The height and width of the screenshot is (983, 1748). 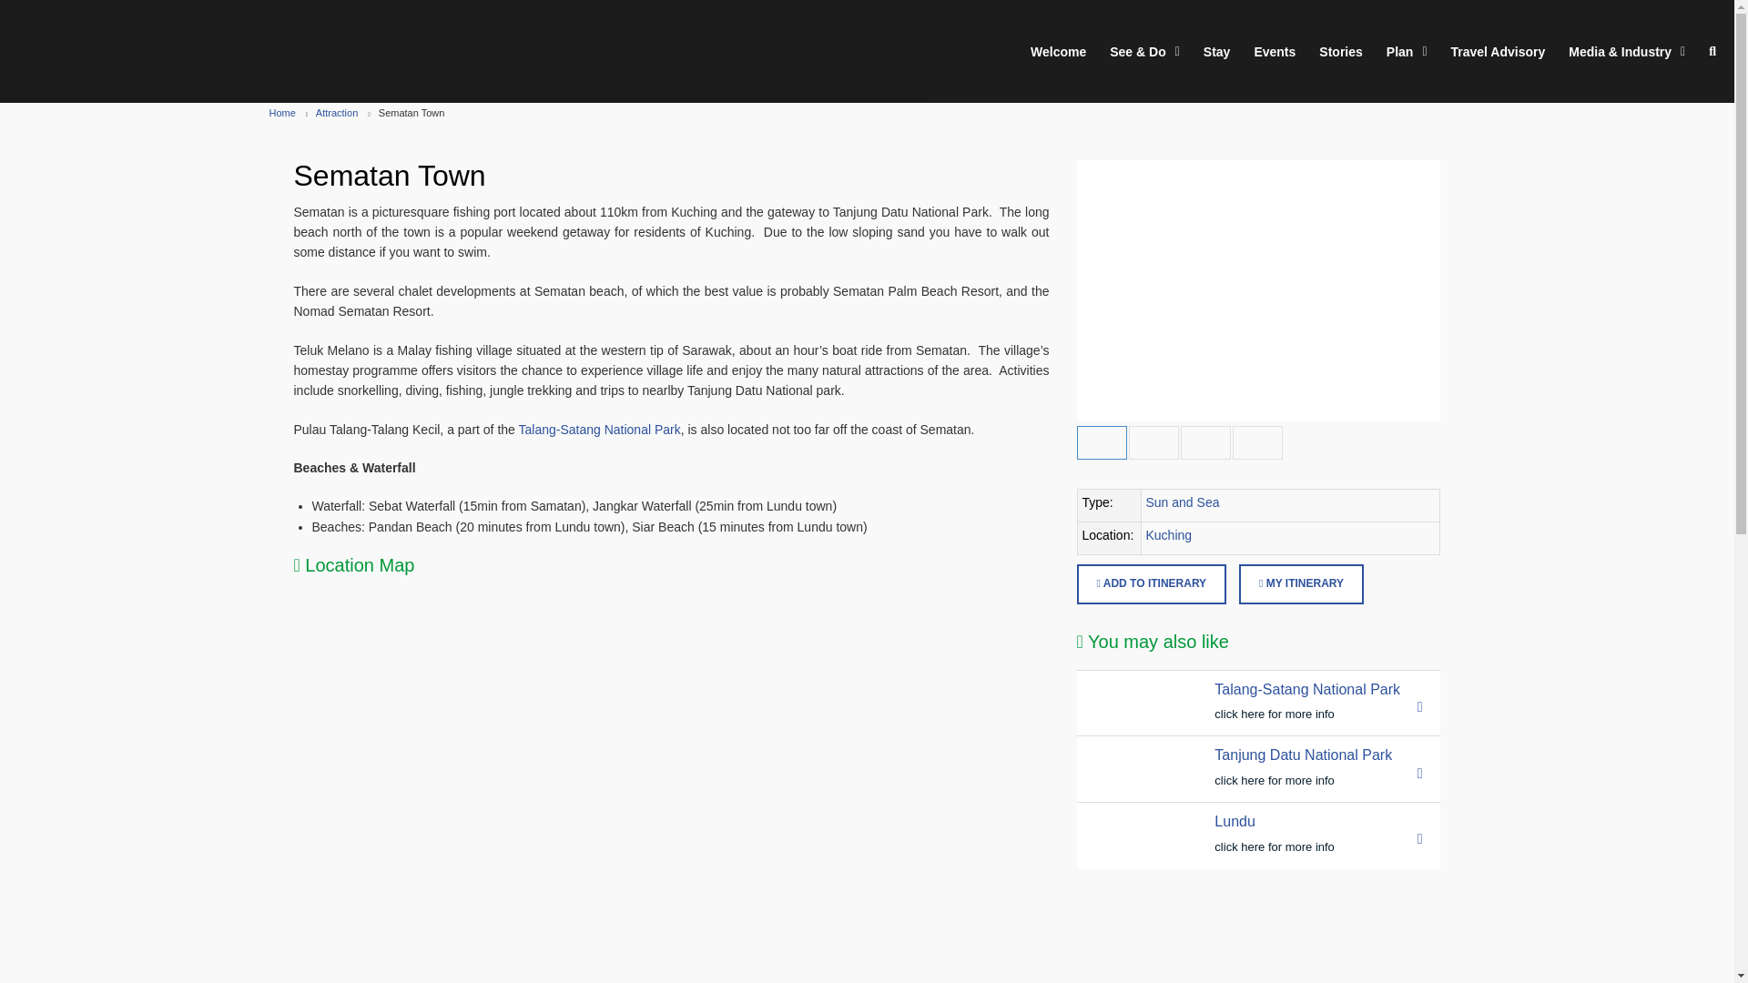 I want to click on Welcome, so click(x=1096, y=52).